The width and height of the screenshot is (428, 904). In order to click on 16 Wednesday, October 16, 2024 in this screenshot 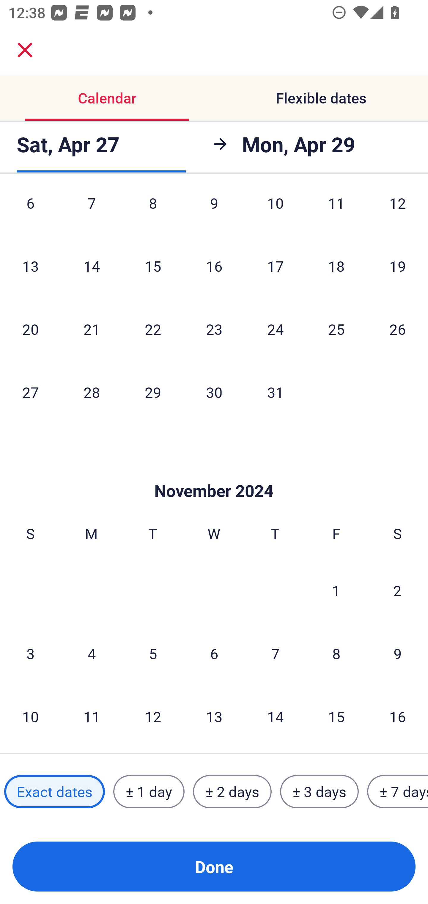, I will do `click(214, 266)`.